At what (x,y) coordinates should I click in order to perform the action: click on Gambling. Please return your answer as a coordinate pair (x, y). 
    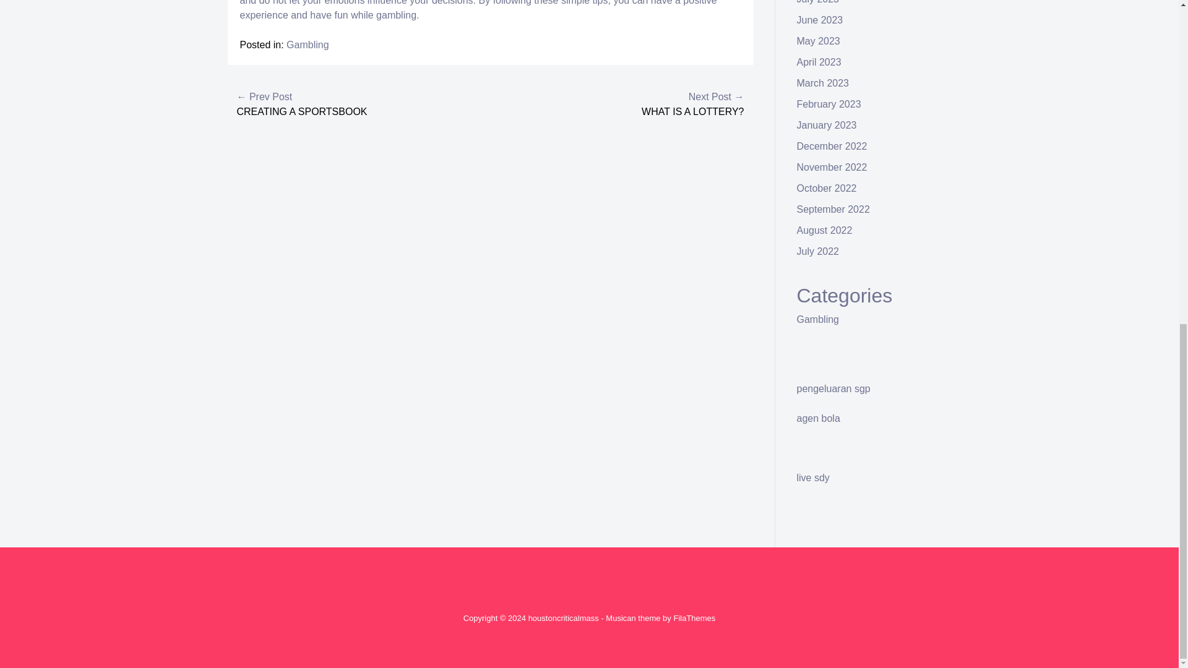
    Looking at the image, I should click on (307, 45).